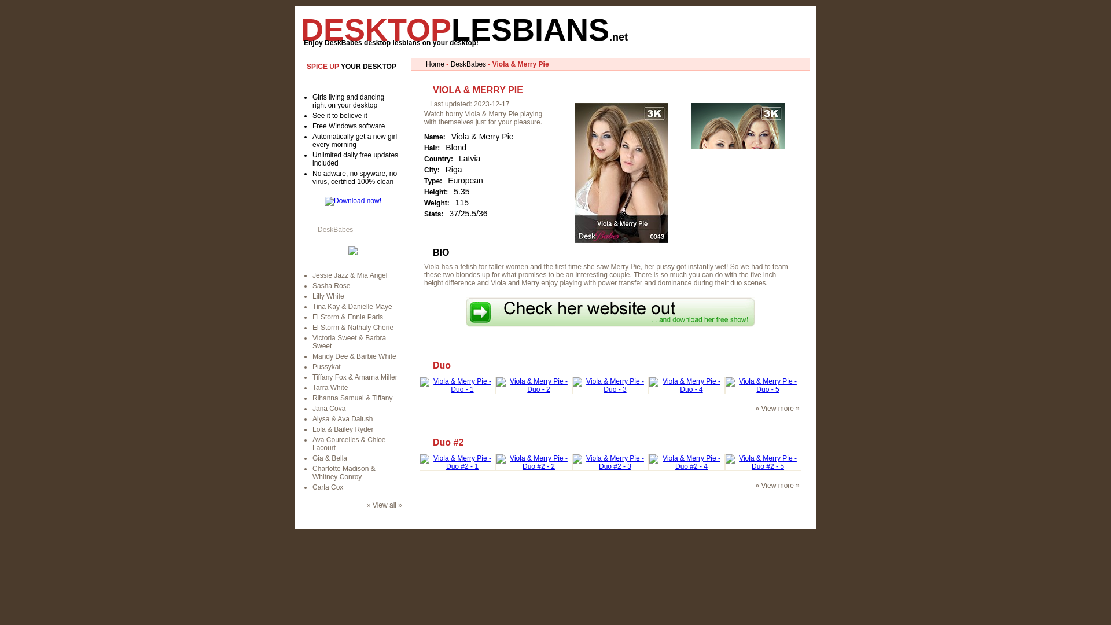  I want to click on Pussykat, so click(326, 367).